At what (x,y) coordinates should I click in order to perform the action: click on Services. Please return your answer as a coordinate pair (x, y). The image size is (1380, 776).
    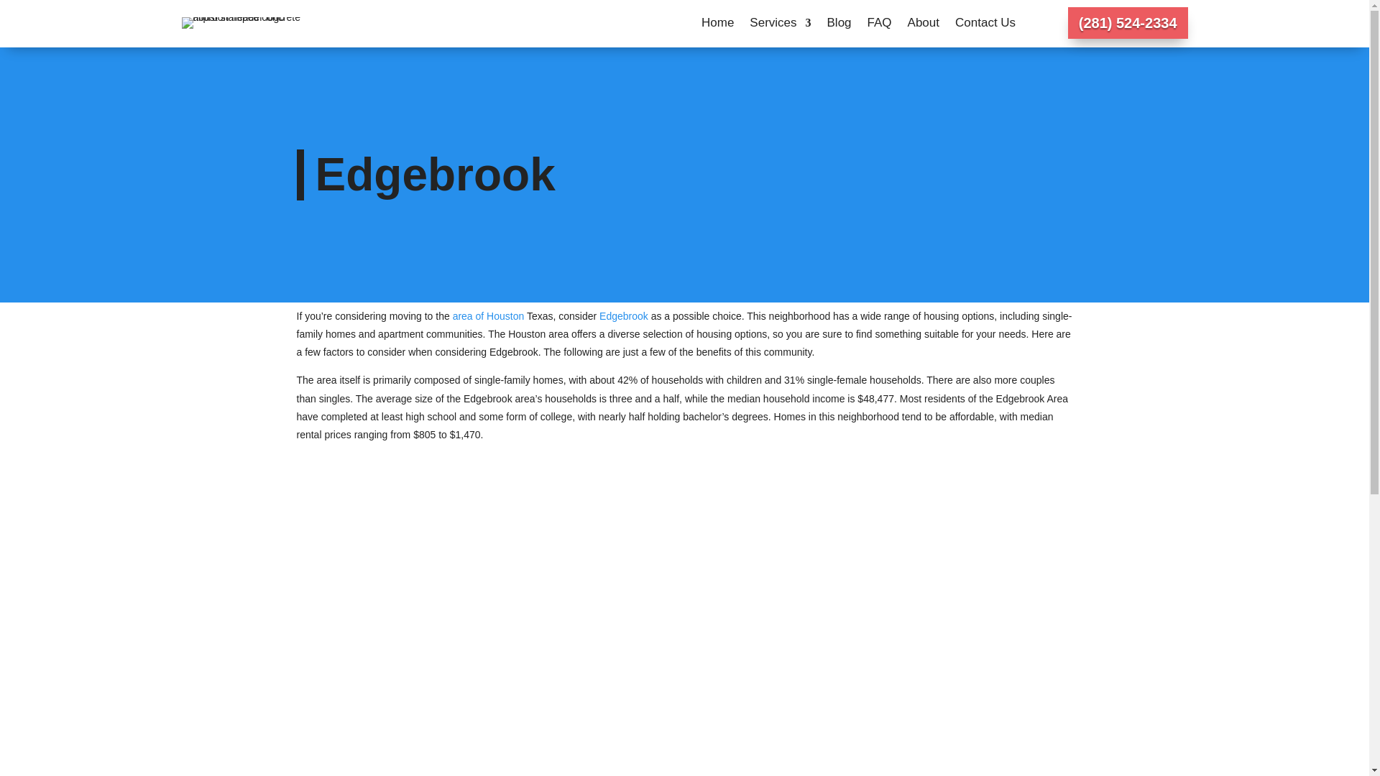
    Looking at the image, I should click on (780, 26).